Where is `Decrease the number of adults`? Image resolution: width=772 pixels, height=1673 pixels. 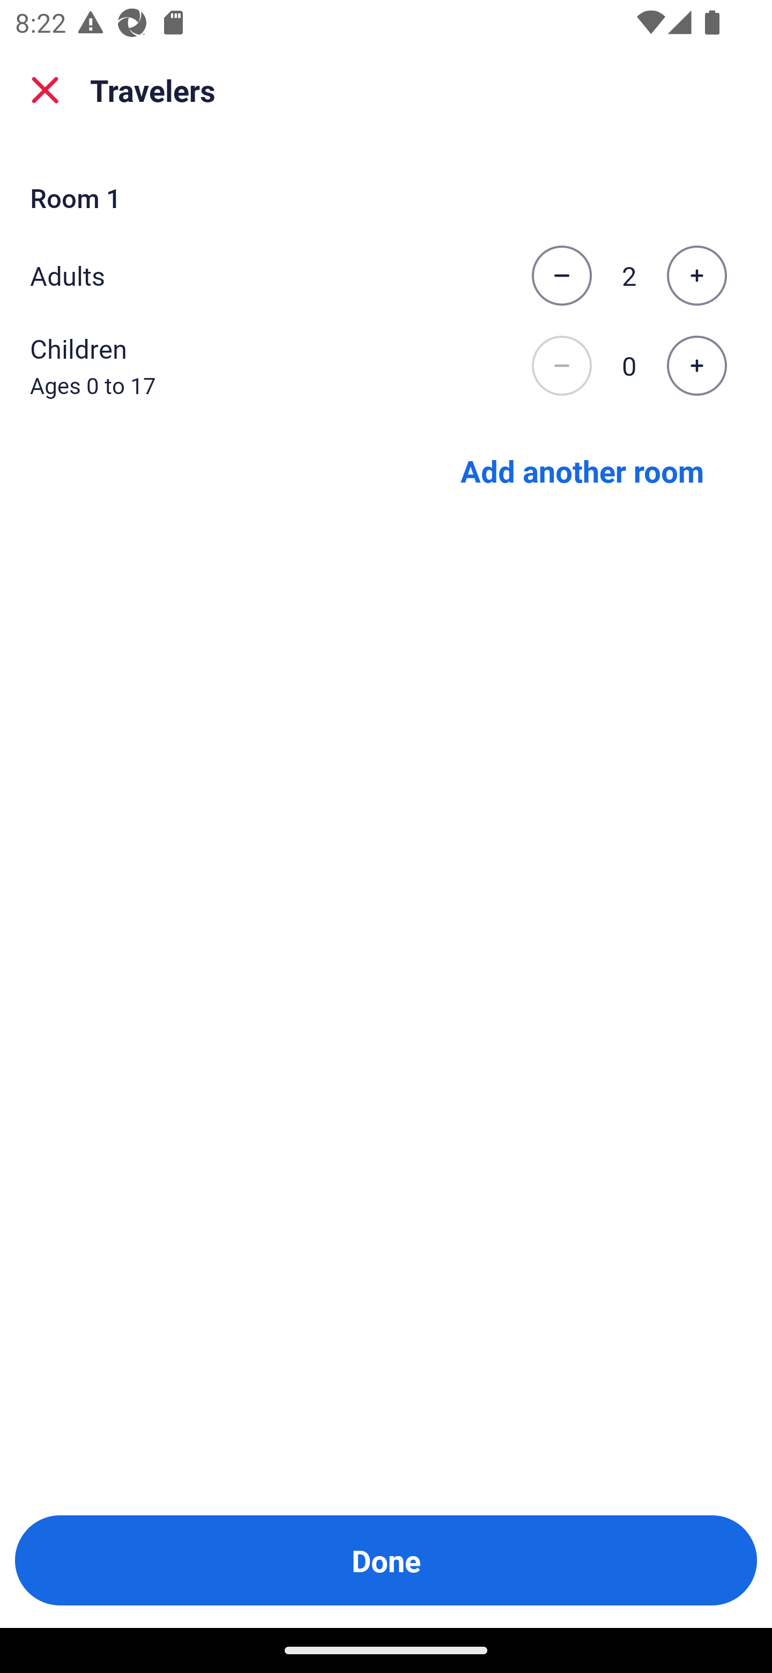
Decrease the number of adults is located at coordinates (561, 276).